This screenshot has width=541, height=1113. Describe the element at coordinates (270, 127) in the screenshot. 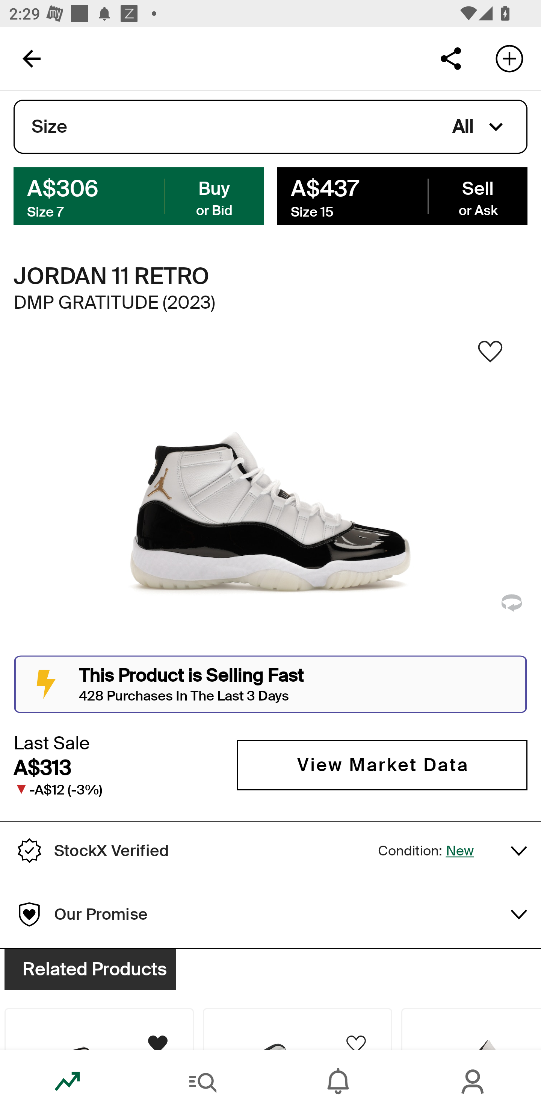

I see `Size All` at that location.